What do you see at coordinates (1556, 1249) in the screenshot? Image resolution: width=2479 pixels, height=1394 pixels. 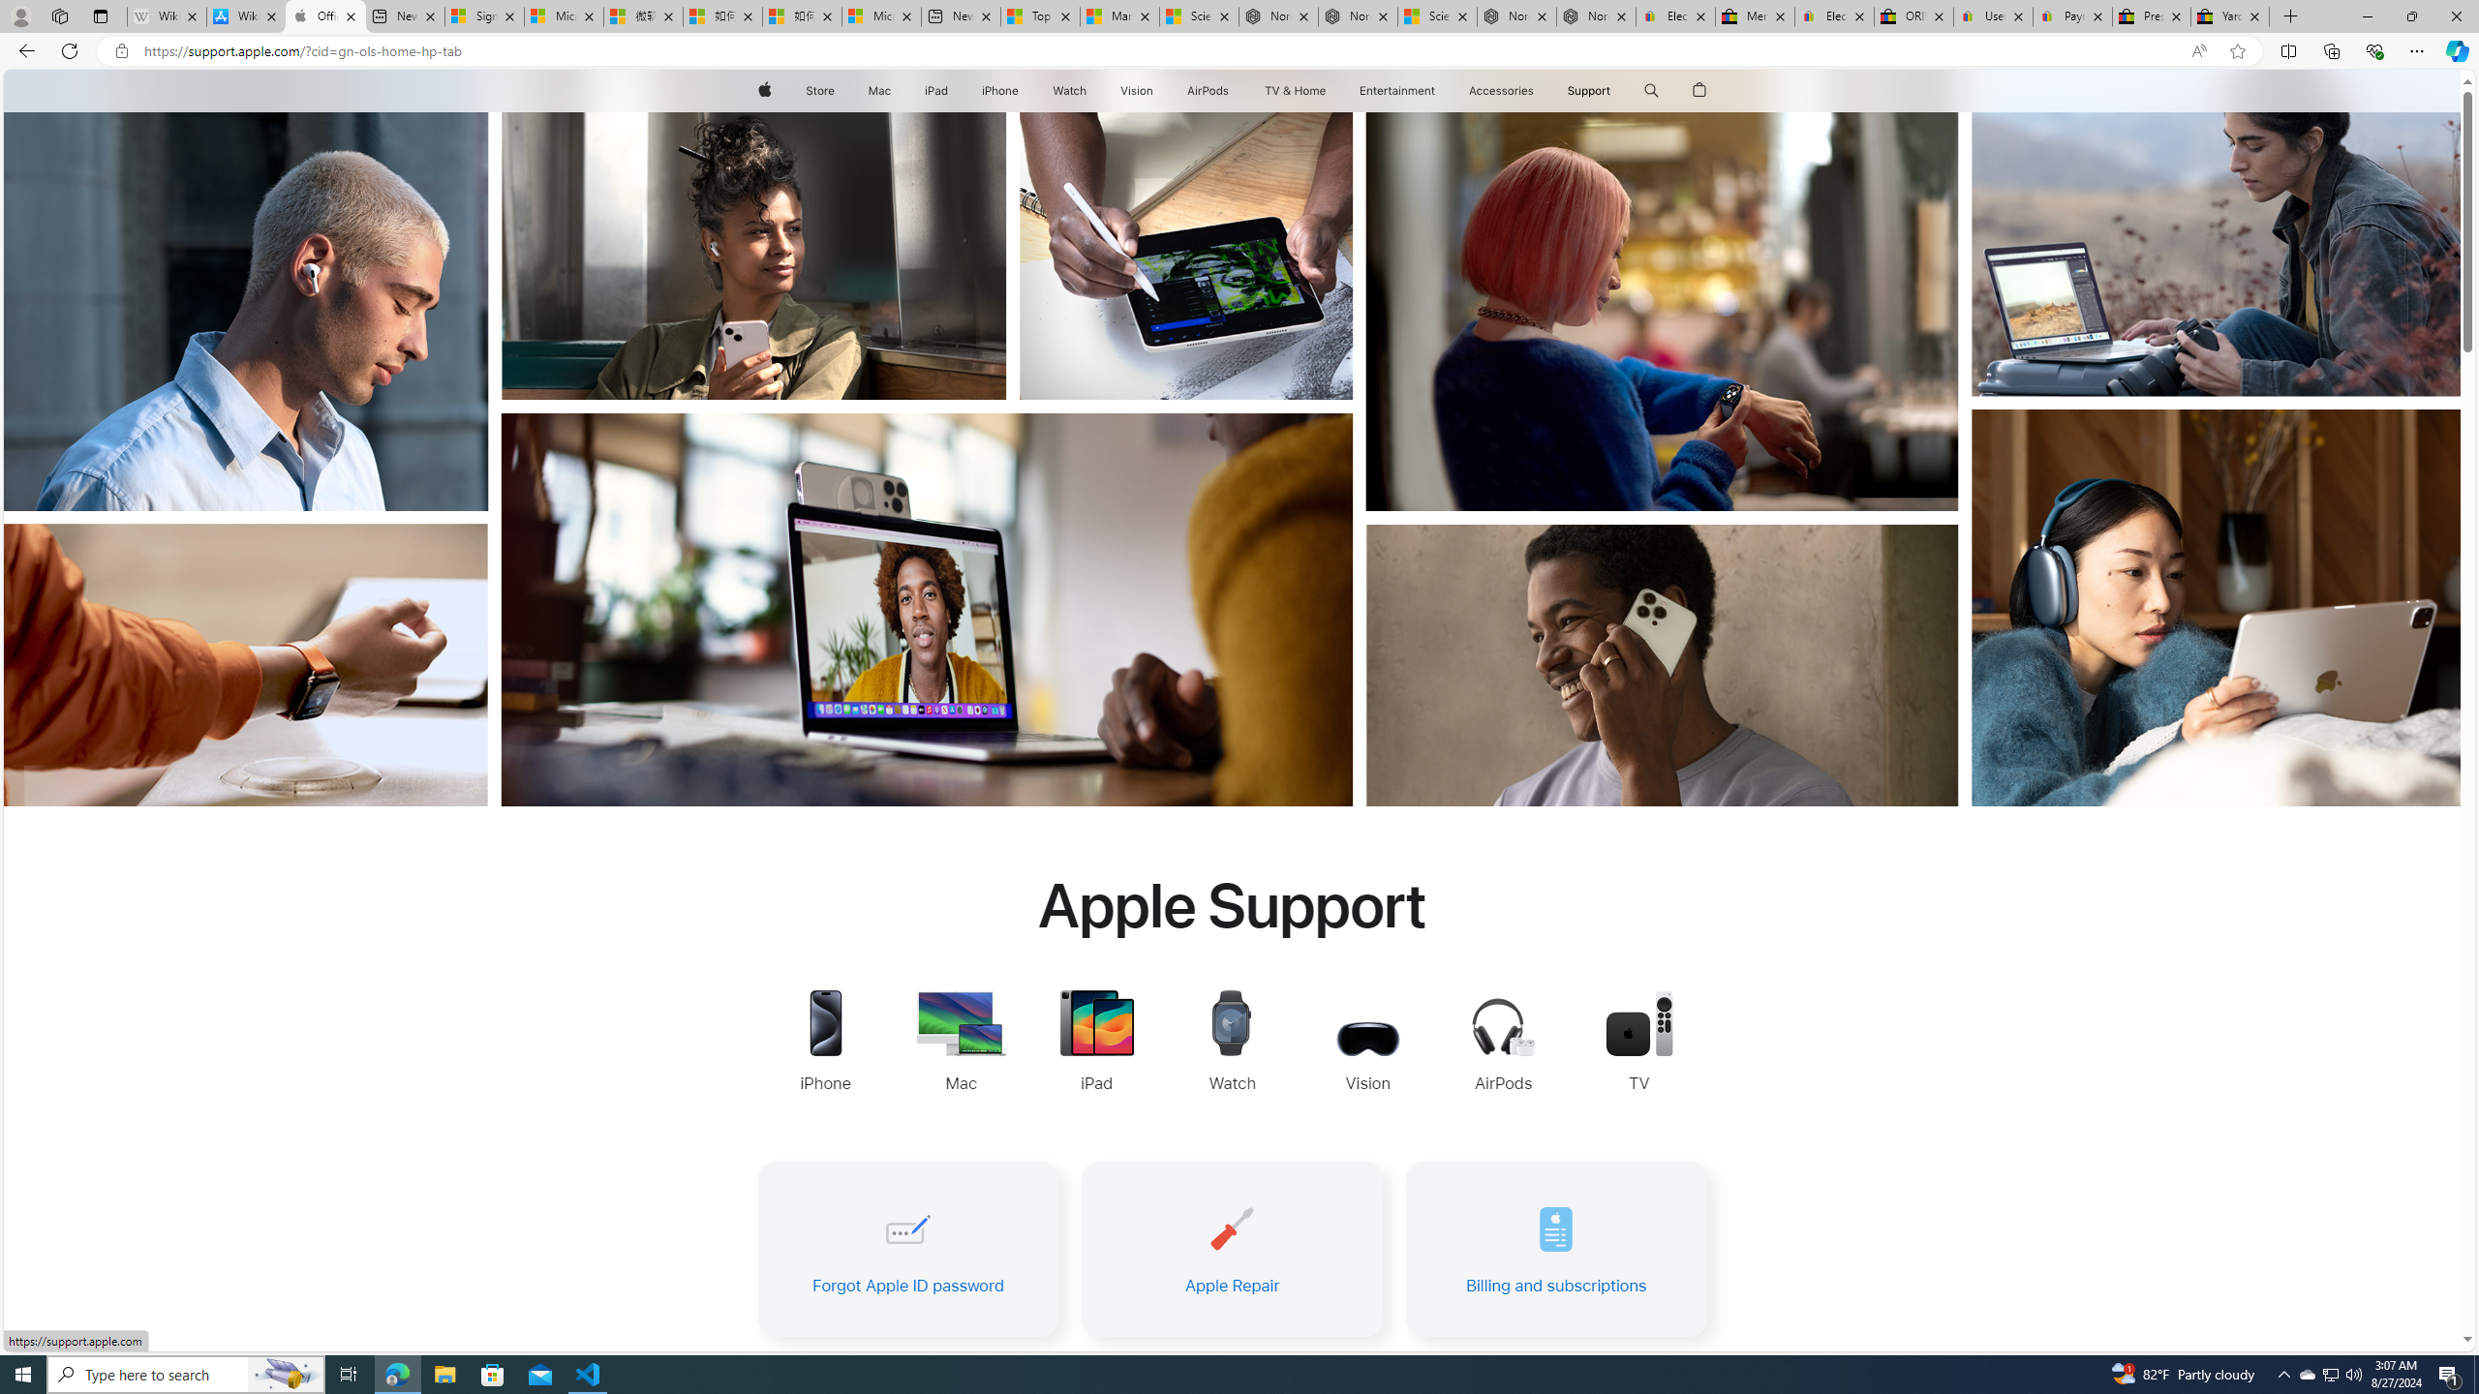 I see `Billing and subscriptions` at bounding box center [1556, 1249].